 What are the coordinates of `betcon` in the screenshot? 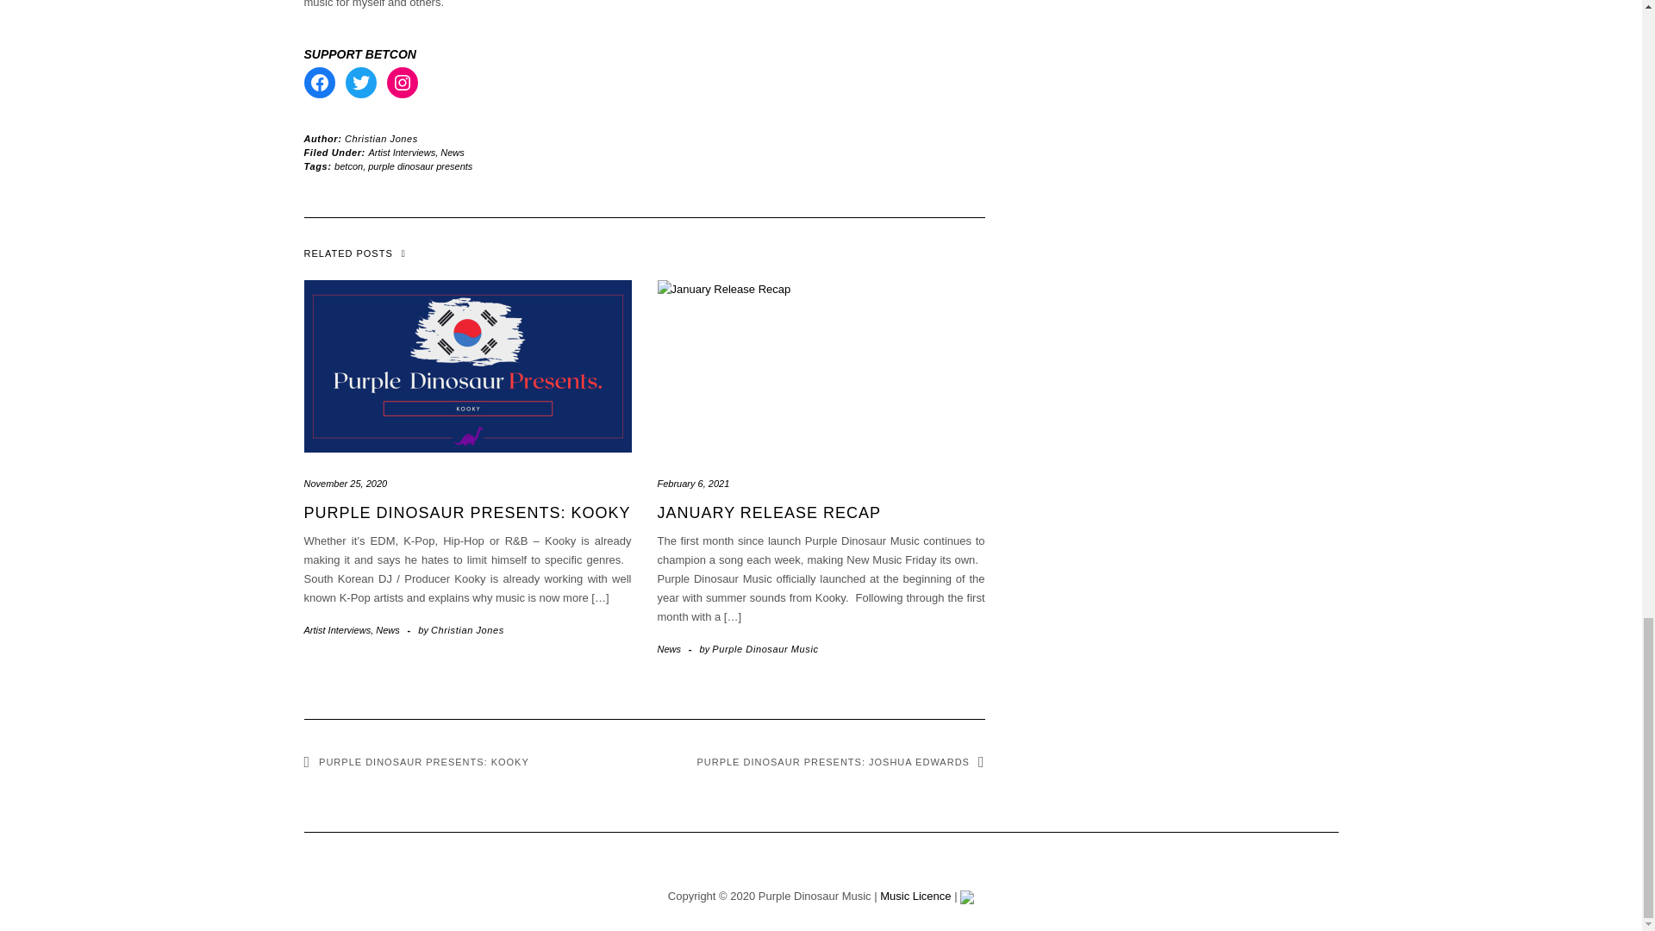 It's located at (348, 166).